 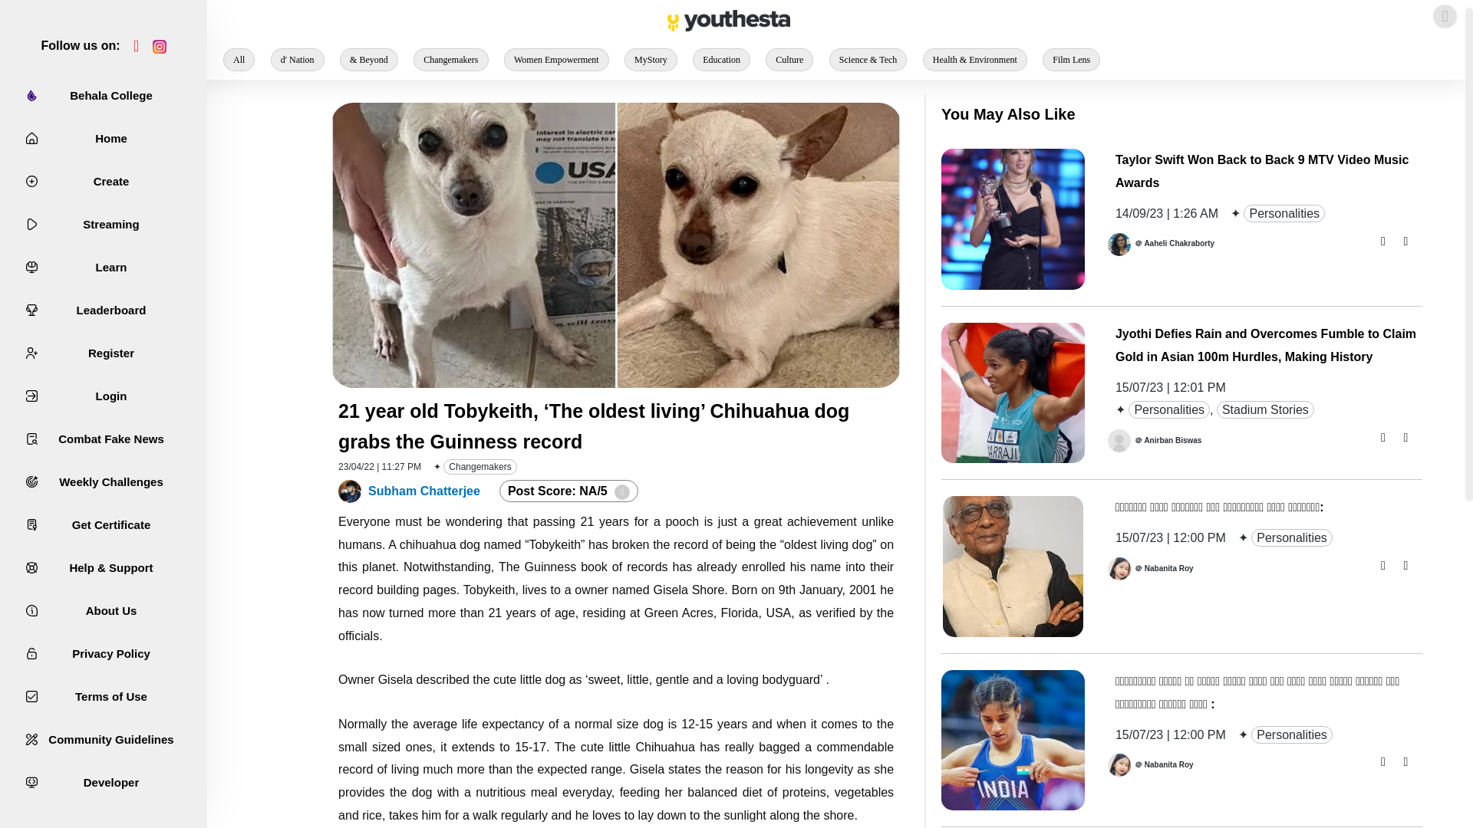 What do you see at coordinates (556, 59) in the screenshot?
I see `Women Empowerment` at bounding box center [556, 59].